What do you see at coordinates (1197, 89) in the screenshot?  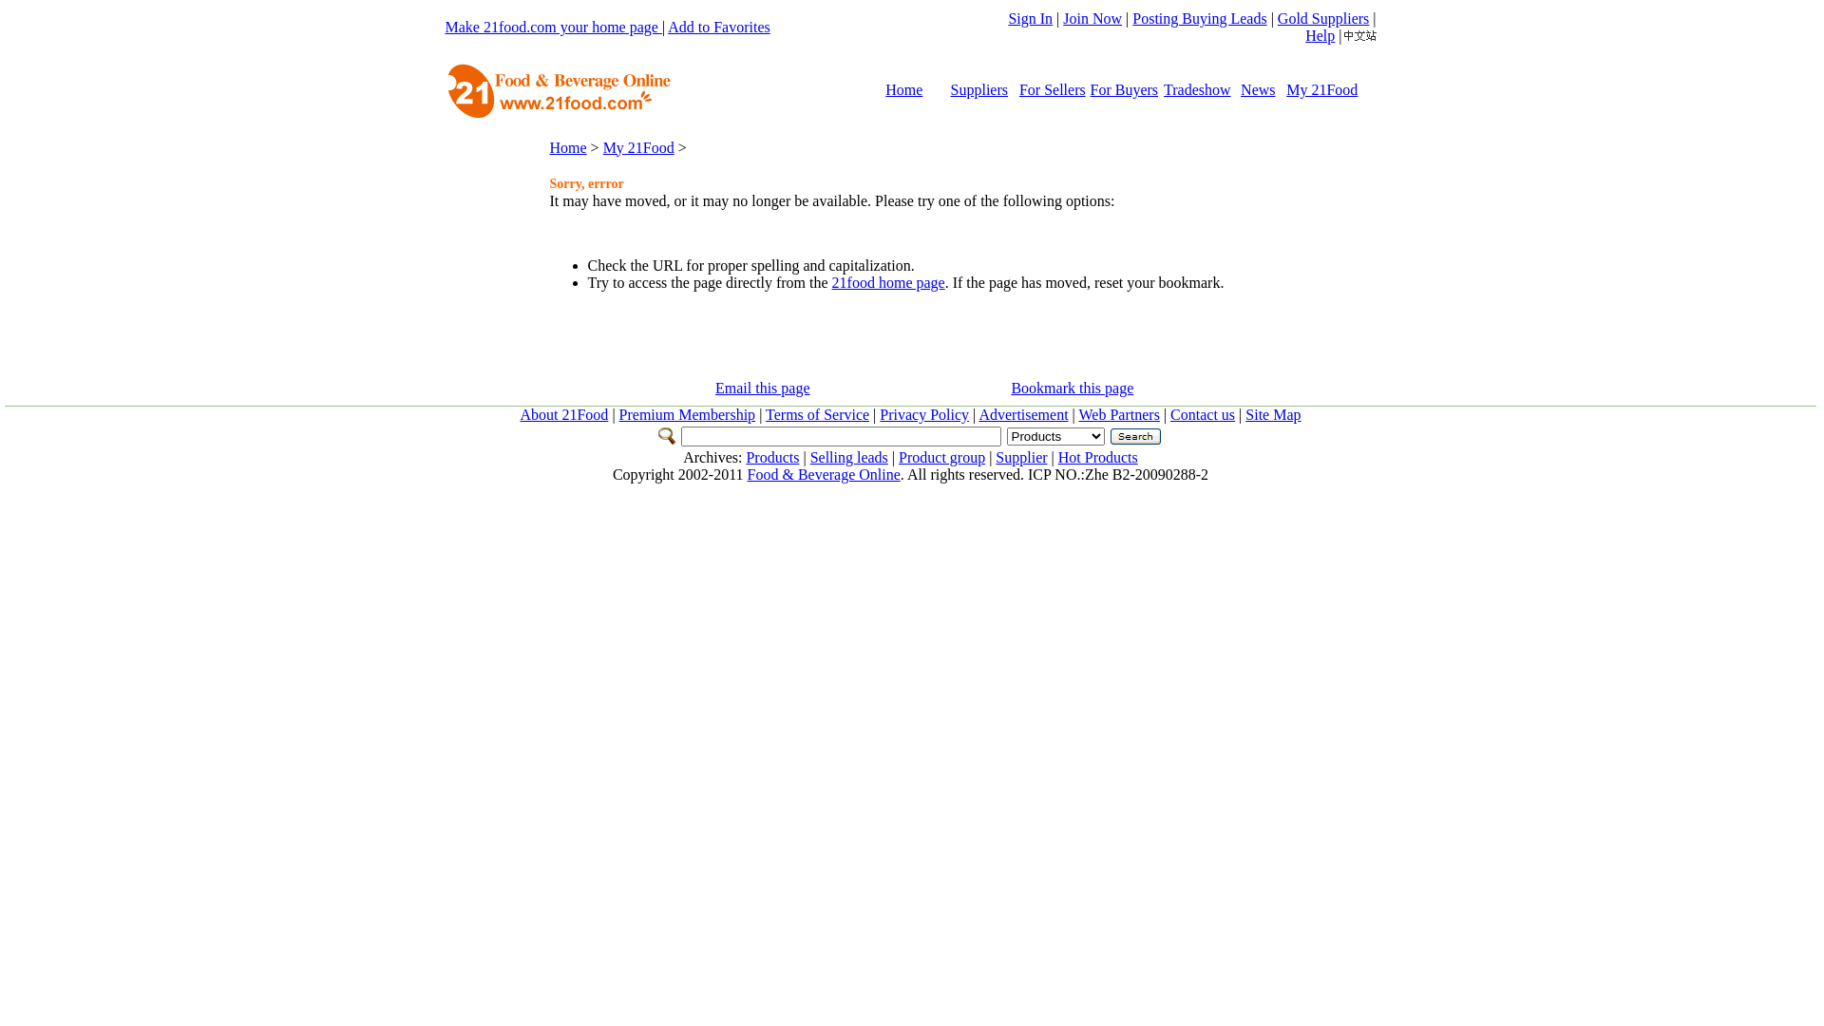 I see `Tradeshow` at bounding box center [1197, 89].